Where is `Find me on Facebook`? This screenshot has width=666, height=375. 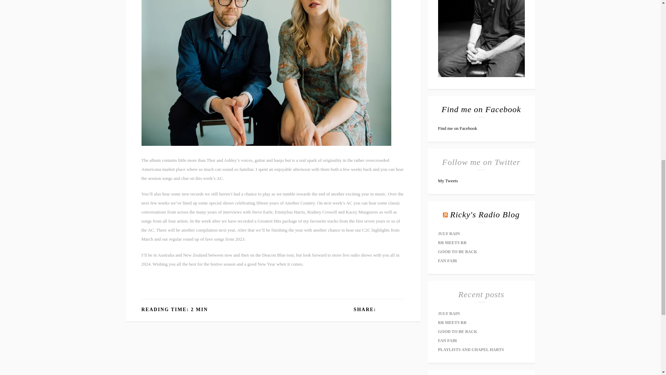 Find me on Facebook is located at coordinates (481, 109).